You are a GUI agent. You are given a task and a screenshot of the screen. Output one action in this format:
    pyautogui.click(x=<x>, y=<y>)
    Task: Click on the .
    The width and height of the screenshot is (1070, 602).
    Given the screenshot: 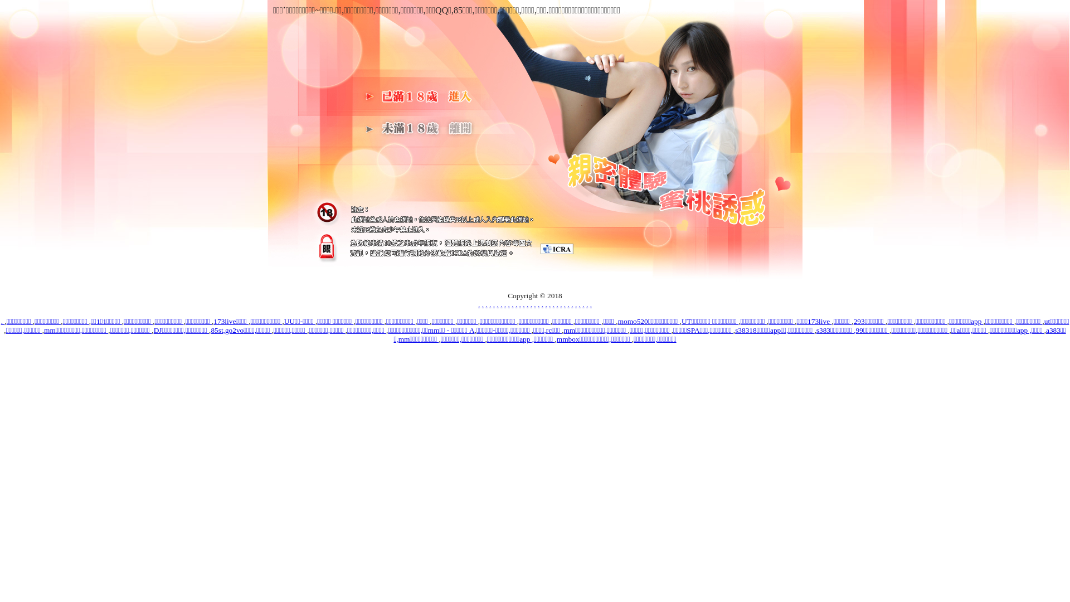 What is the action you would take?
    pyautogui.click(x=516, y=304)
    